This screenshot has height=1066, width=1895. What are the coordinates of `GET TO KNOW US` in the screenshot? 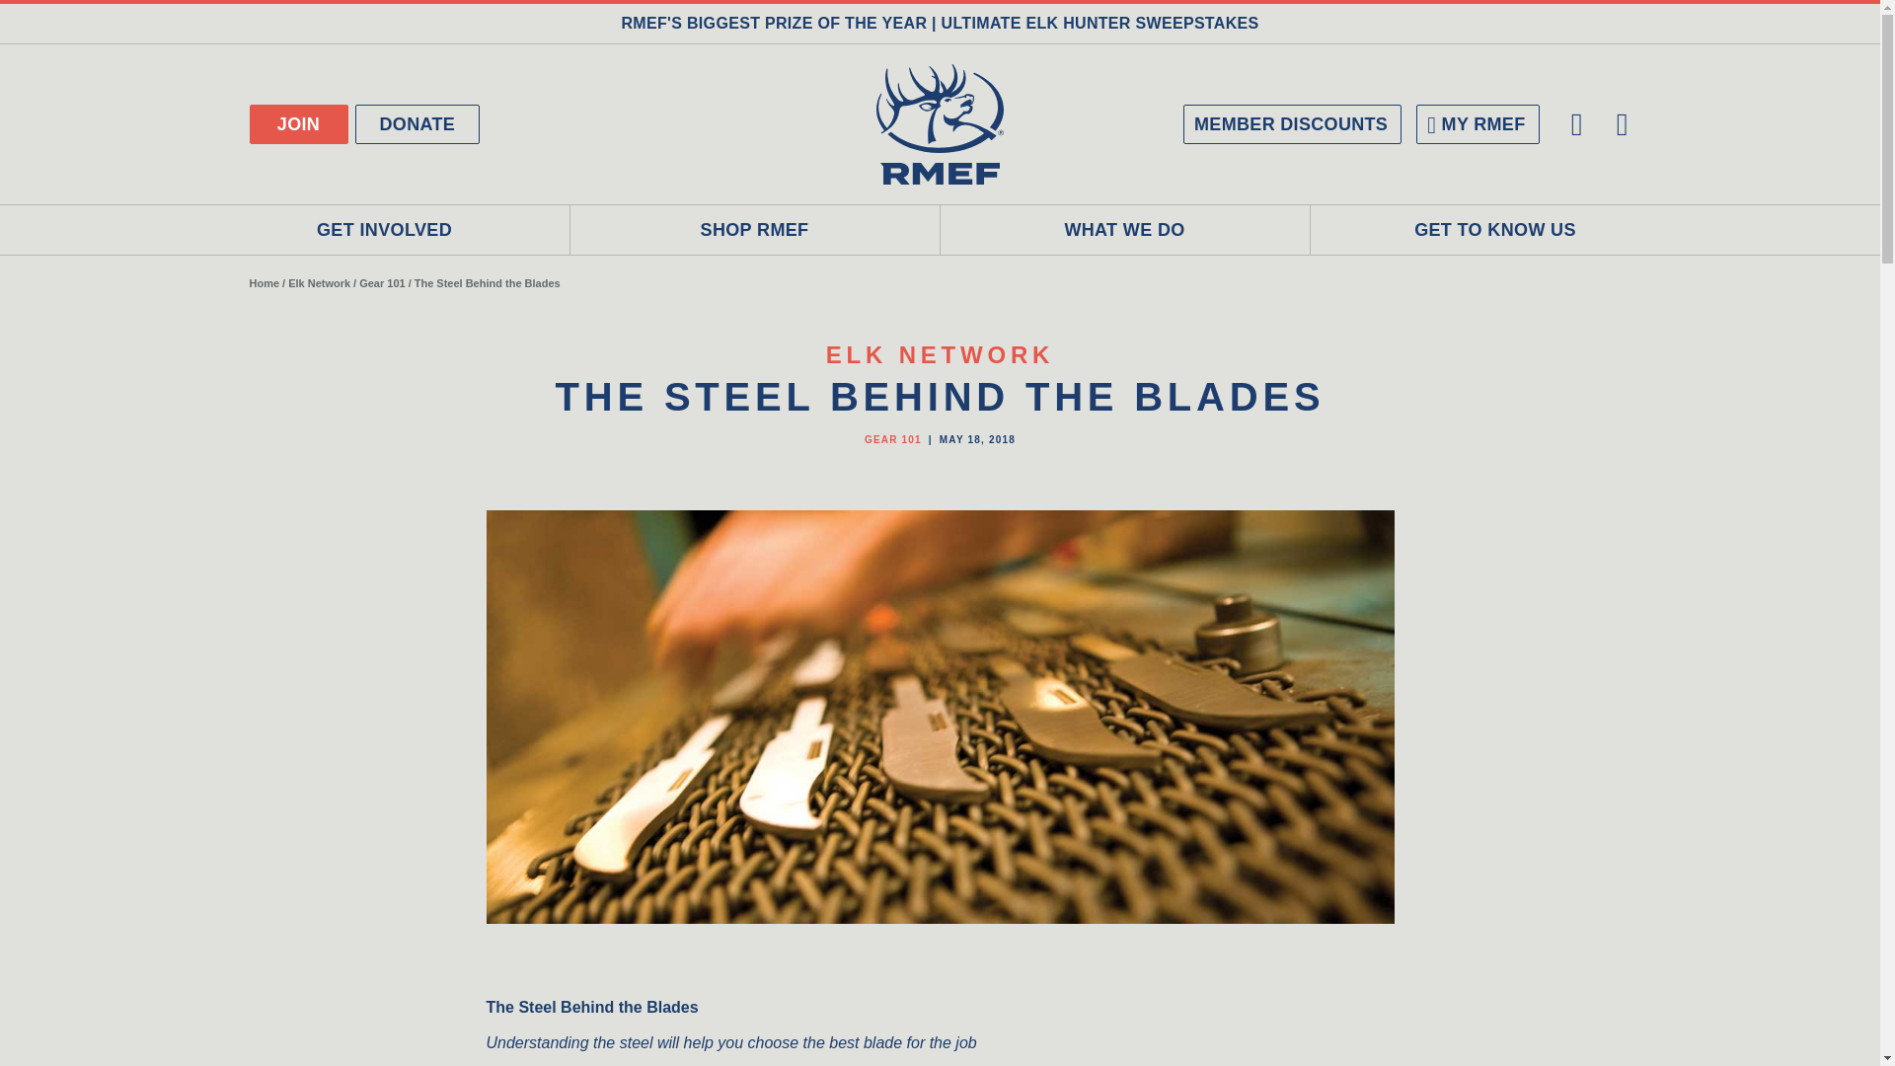 It's located at (1496, 230).